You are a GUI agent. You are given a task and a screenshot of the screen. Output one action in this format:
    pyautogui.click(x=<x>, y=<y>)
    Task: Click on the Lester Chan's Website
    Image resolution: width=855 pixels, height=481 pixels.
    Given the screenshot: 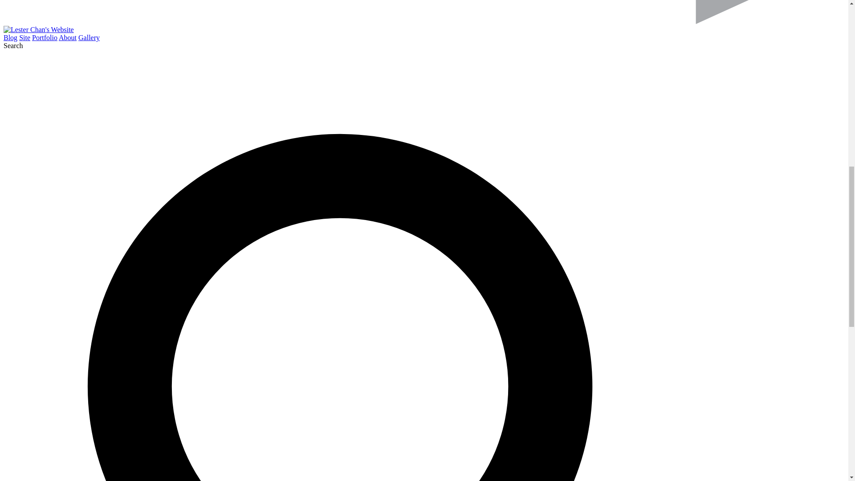 What is the action you would take?
    pyautogui.click(x=38, y=29)
    